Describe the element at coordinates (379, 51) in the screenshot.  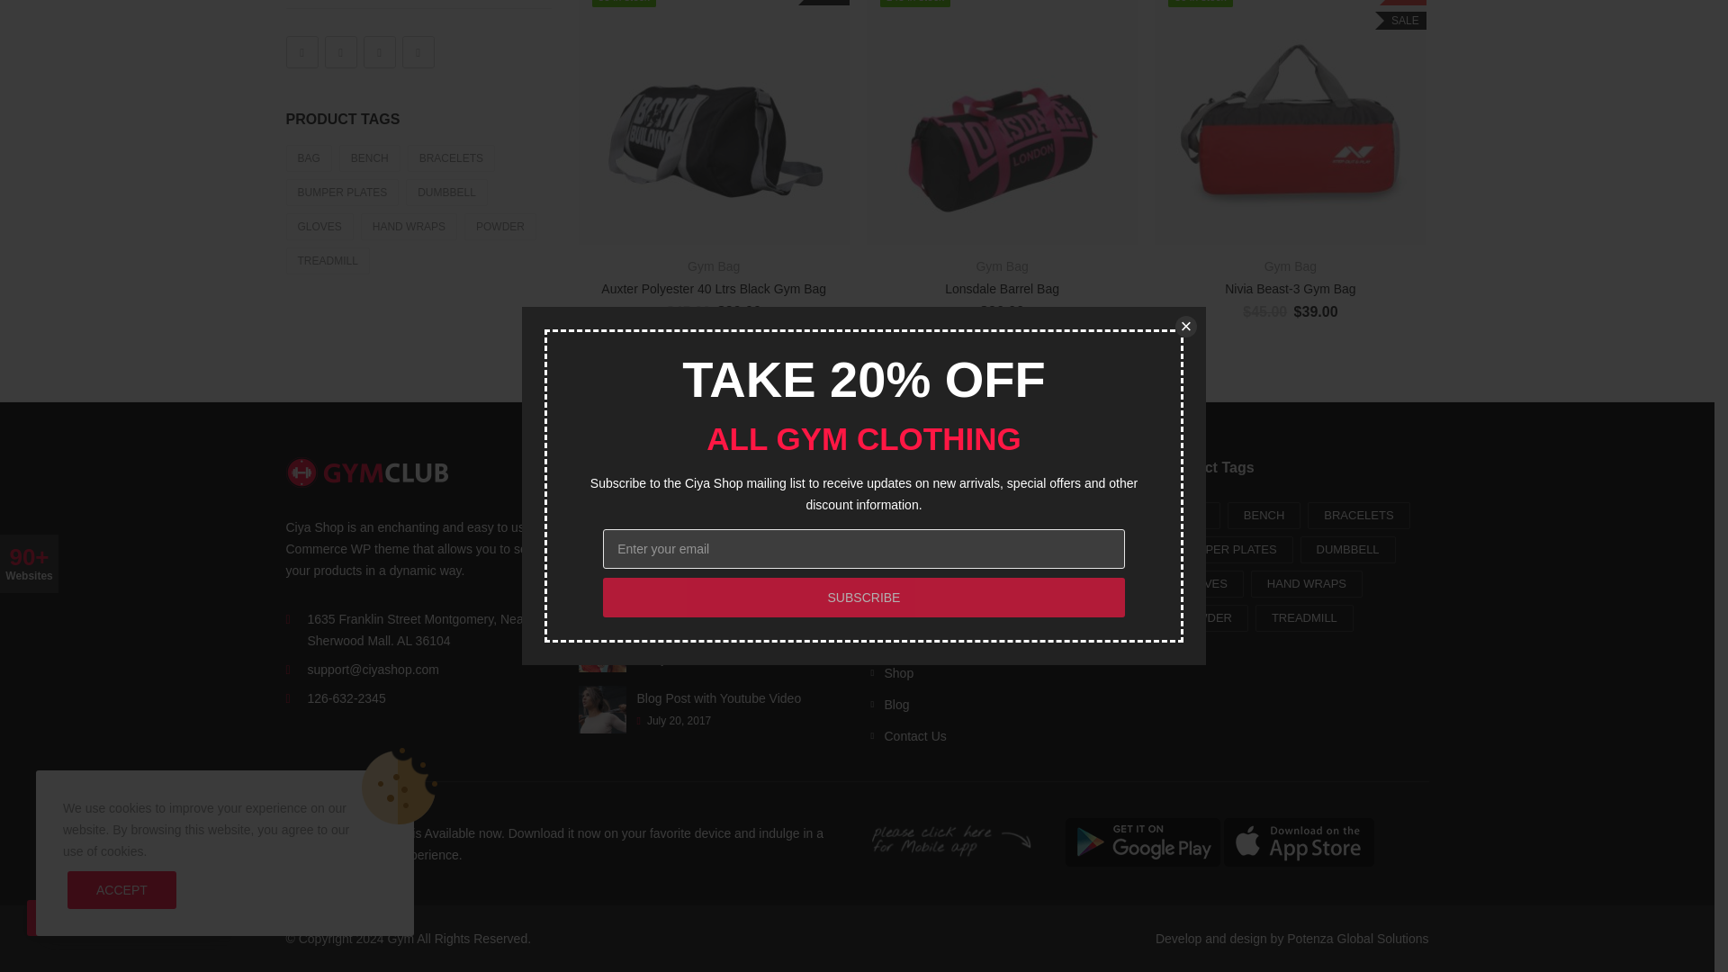
I see `Dribbble` at that location.